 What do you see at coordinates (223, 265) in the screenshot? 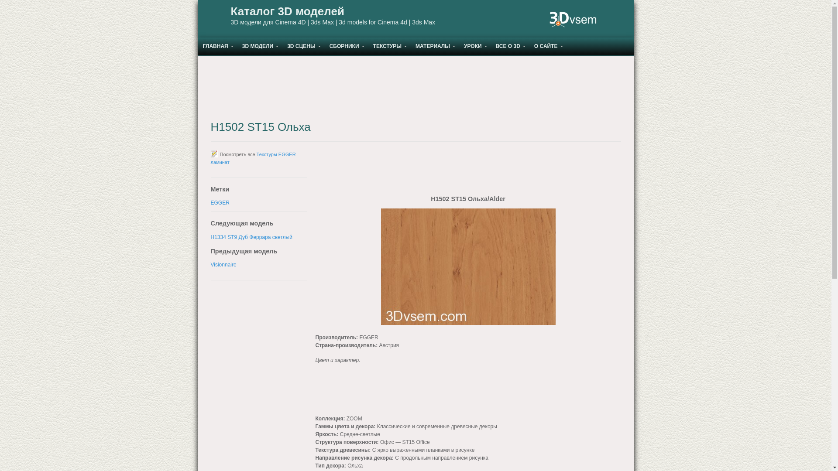
I see `Visionnaire` at bounding box center [223, 265].